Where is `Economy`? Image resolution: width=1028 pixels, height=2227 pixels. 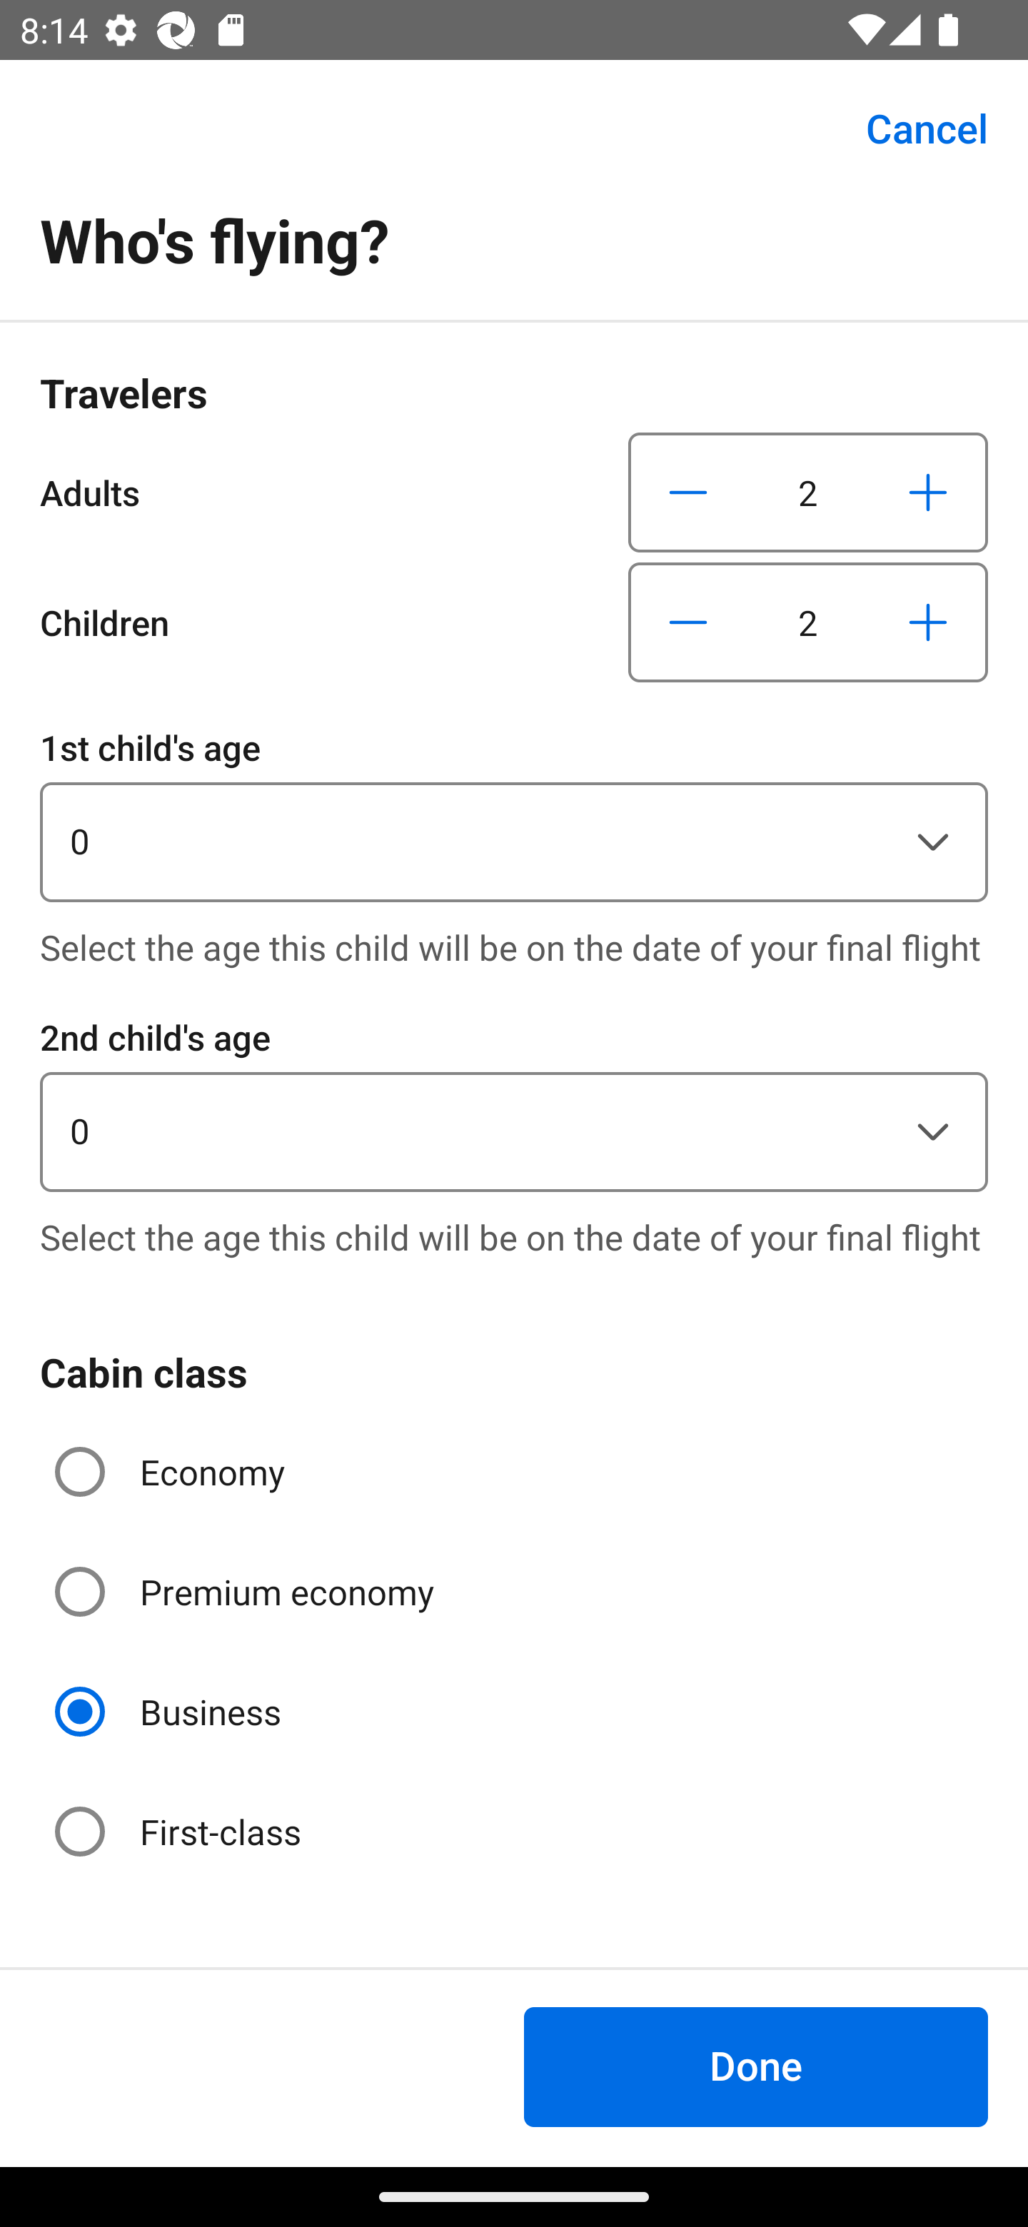 Economy is located at coordinates (173, 1472).